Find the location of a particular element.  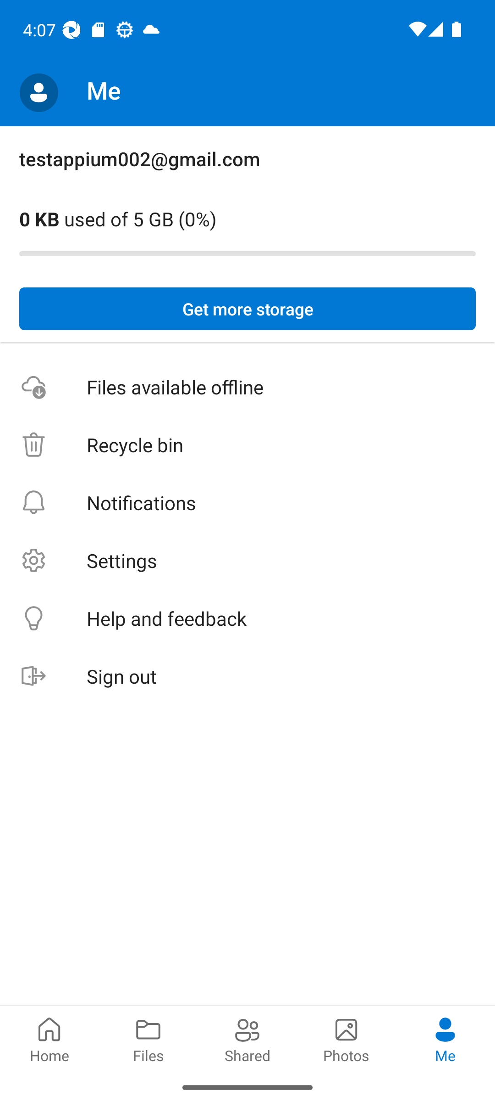

Account switcher is located at coordinates (38, 93).